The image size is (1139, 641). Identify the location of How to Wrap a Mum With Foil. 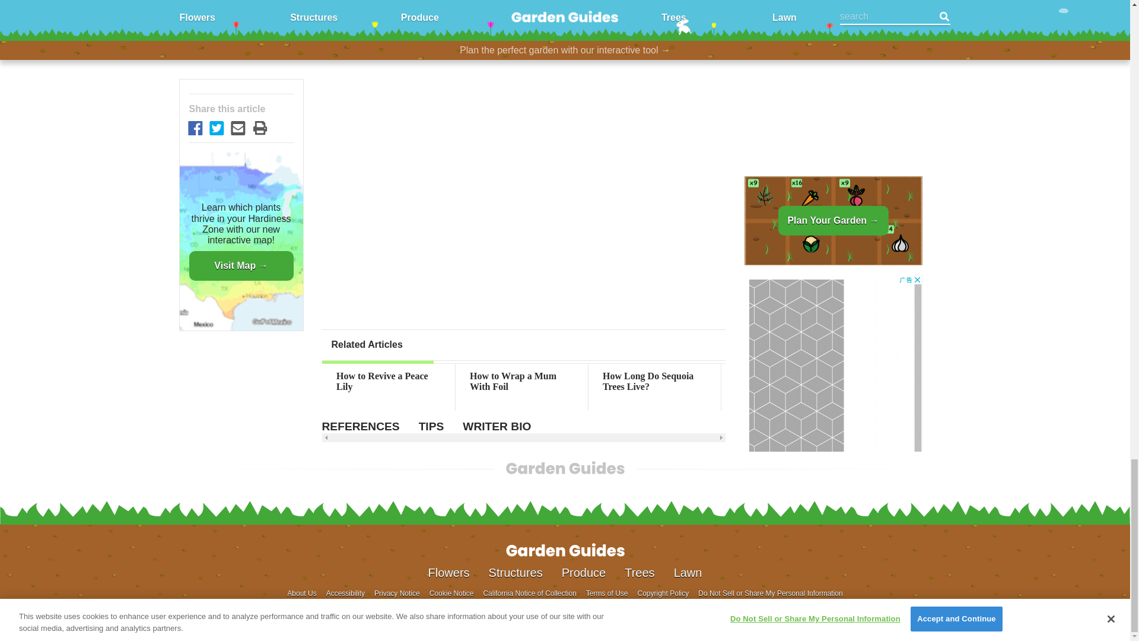
(521, 382).